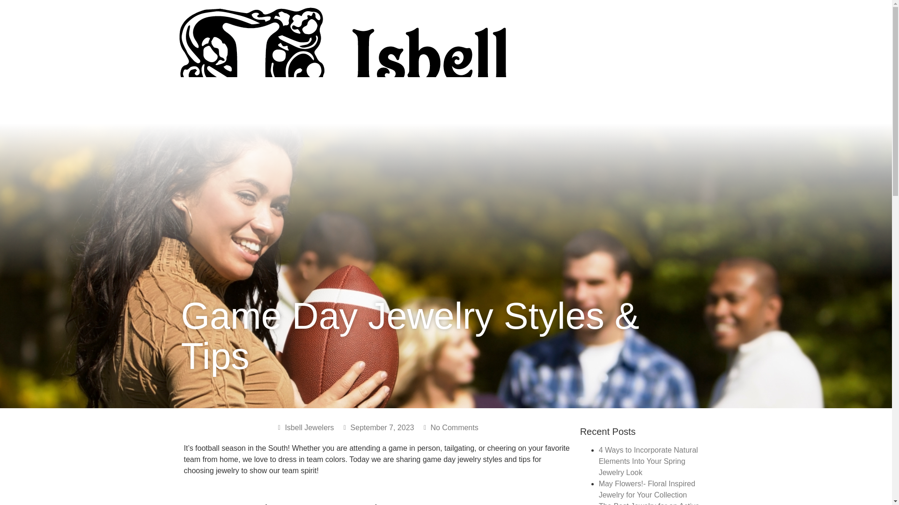  What do you see at coordinates (449, 427) in the screenshot?
I see `No Comments` at bounding box center [449, 427].